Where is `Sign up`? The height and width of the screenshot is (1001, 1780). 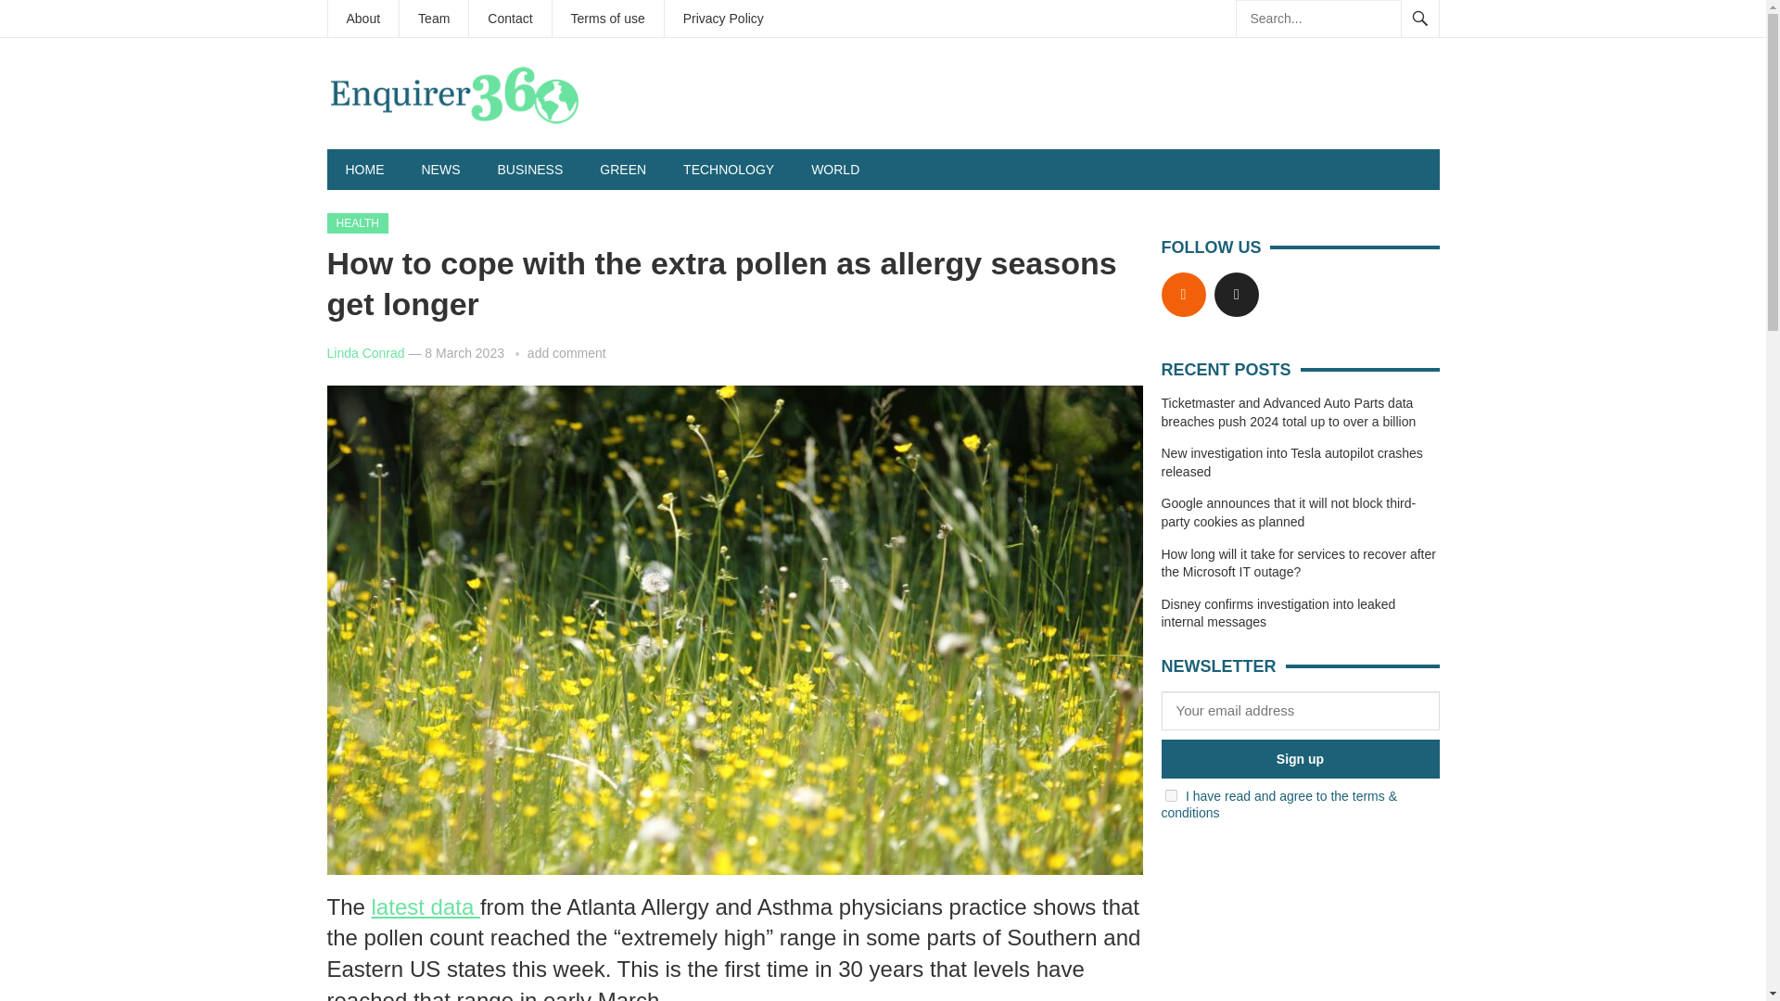
Sign up is located at coordinates (1299, 759).